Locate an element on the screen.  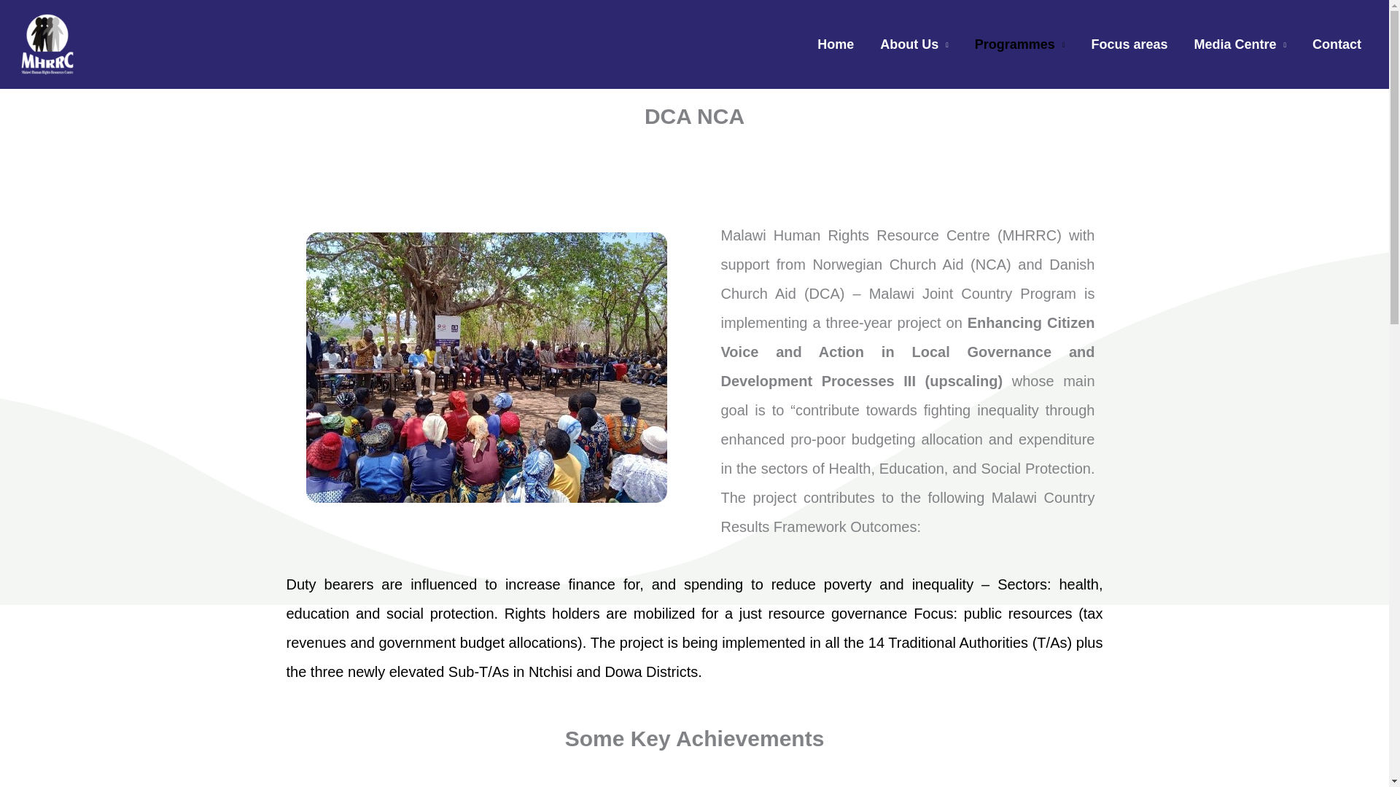
About Us is located at coordinates (914, 44).